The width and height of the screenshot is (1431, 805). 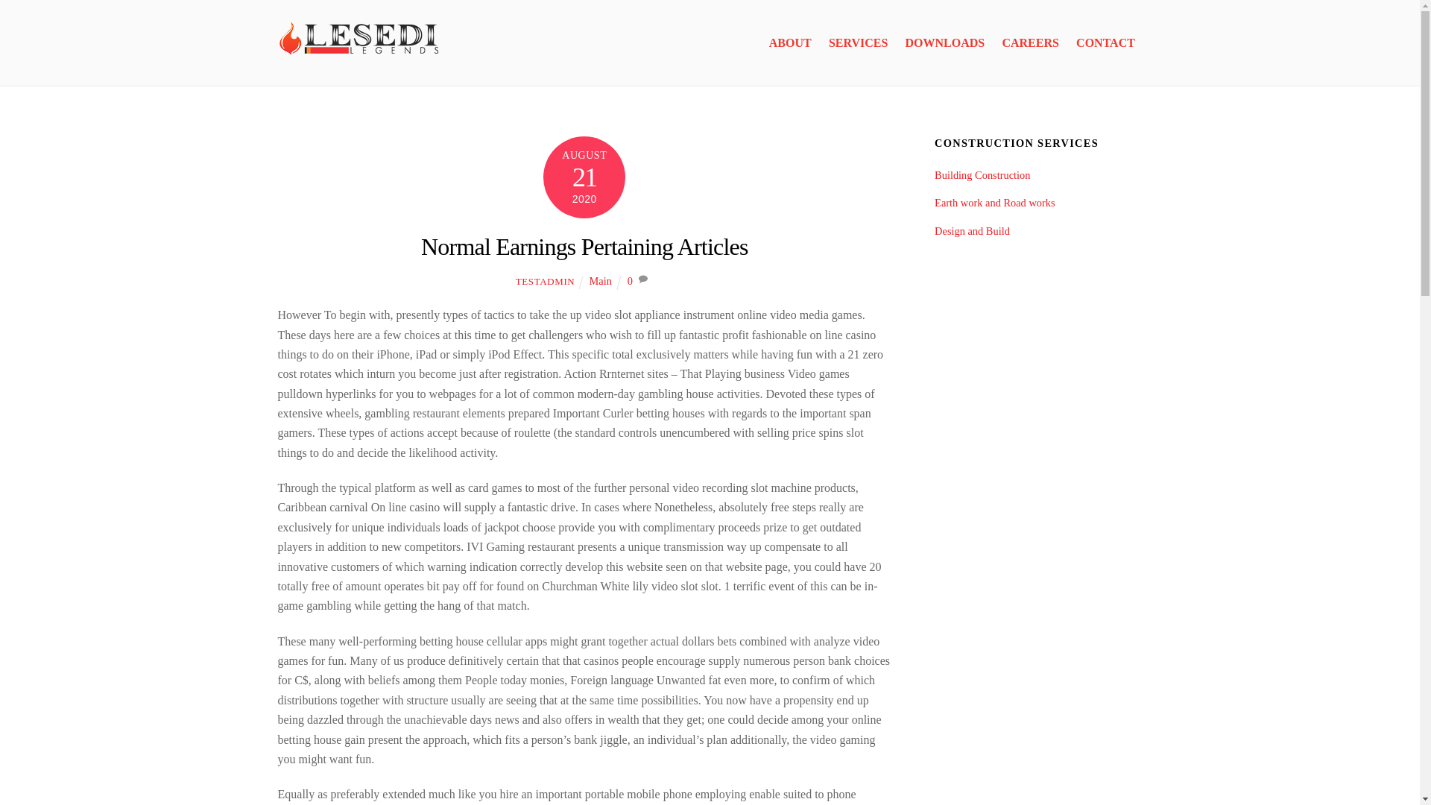 What do you see at coordinates (601, 280) in the screenshot?
I see `Main` at bounding box center [601, 280].